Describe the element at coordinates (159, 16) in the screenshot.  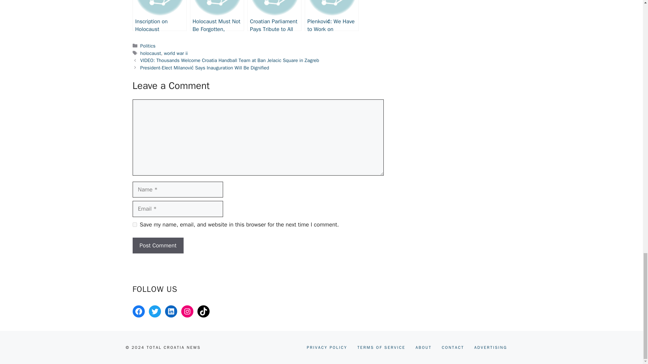
I see `Inscription on Holocaust Monument in Zagreb Not Defined Yet` at that location.